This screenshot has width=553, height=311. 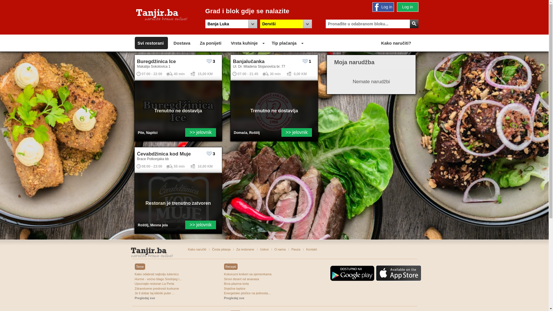 What do you see at coordinates (151, 43) in the screenshot?
I see `Svi restorani` at bounding box center [151, 43].